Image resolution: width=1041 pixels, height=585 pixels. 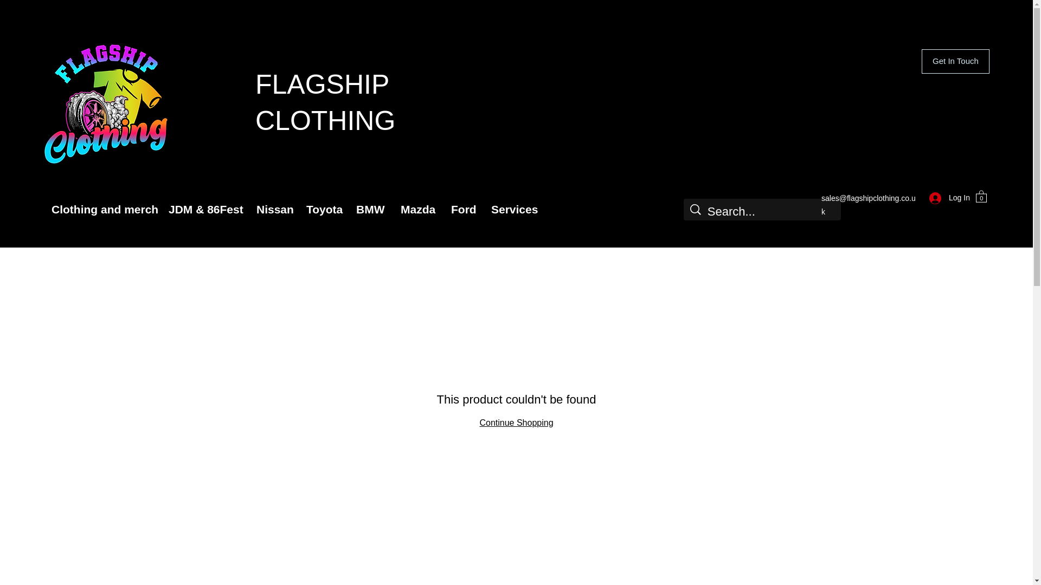 What do you see at coordinates (273, 209) in the screenshot?
I see `Nissan` at bounding box center [273, 209].